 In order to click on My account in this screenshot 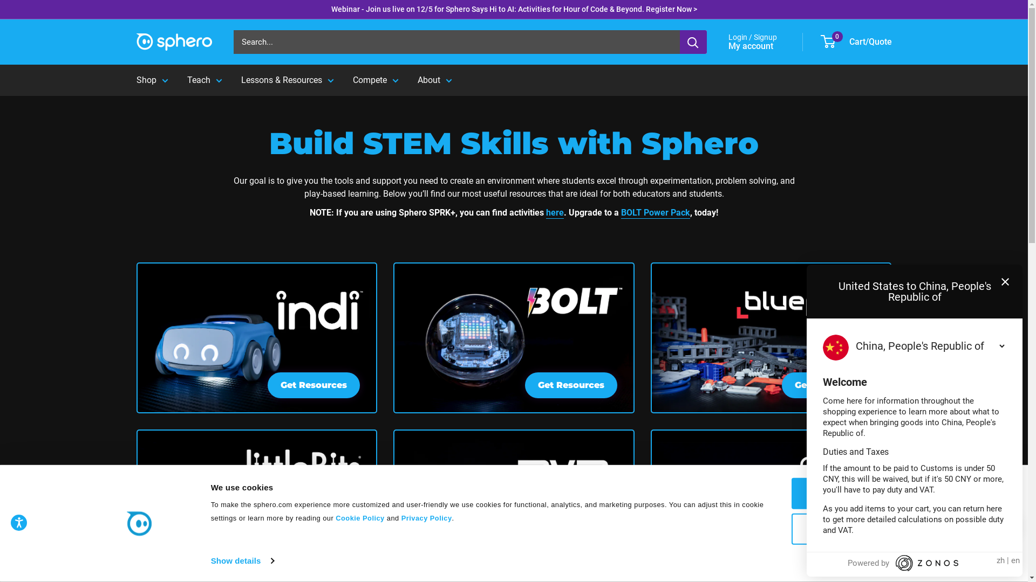, I will do `click(756, 46)`.